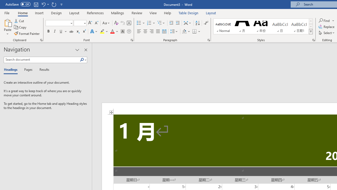 The image size is (337, 190). I want to click on Borders, so click(196, 32).